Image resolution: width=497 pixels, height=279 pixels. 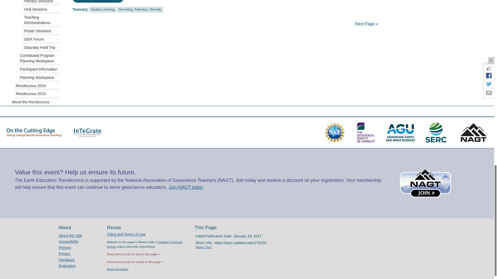 I want to click on Recruiting, Retention, Diversity, so click(x=140, y=10).